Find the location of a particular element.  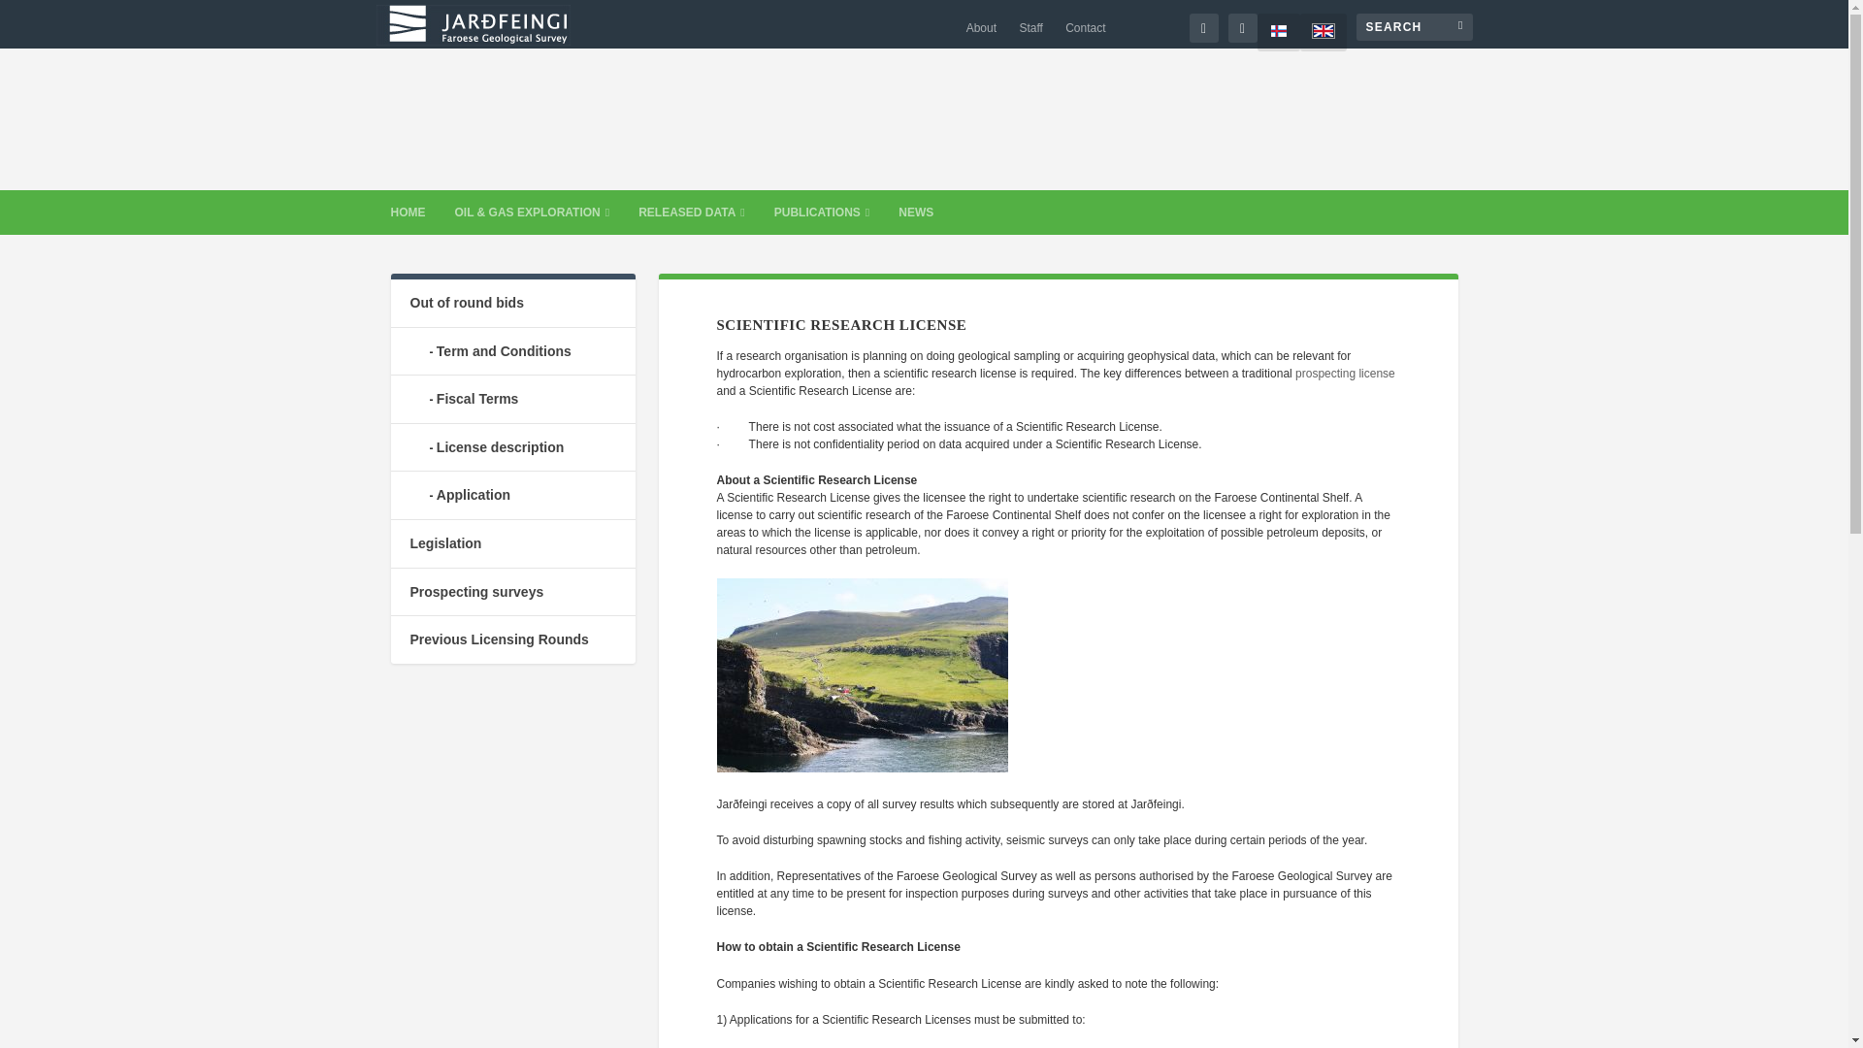

RELEASED DATA is located at coordinates (692, 212).